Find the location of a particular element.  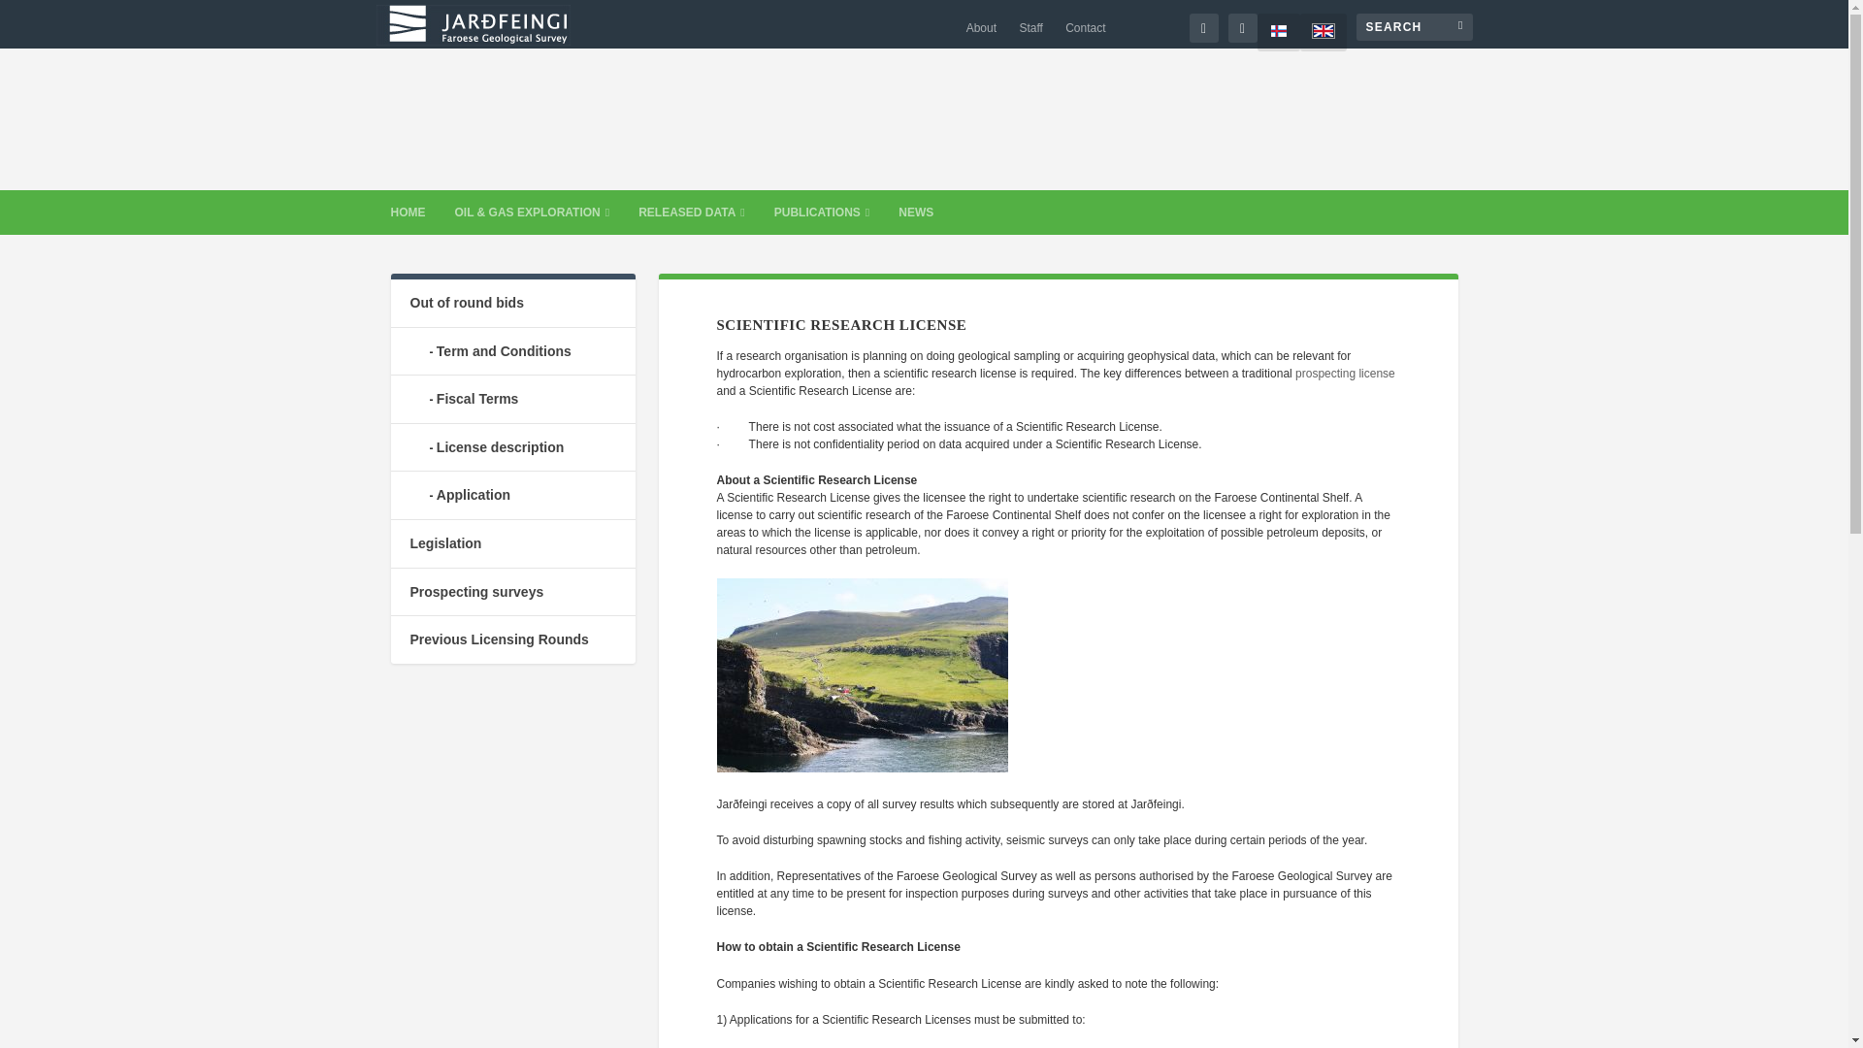

RELEASED DATA is located at coordinates (692, 212).